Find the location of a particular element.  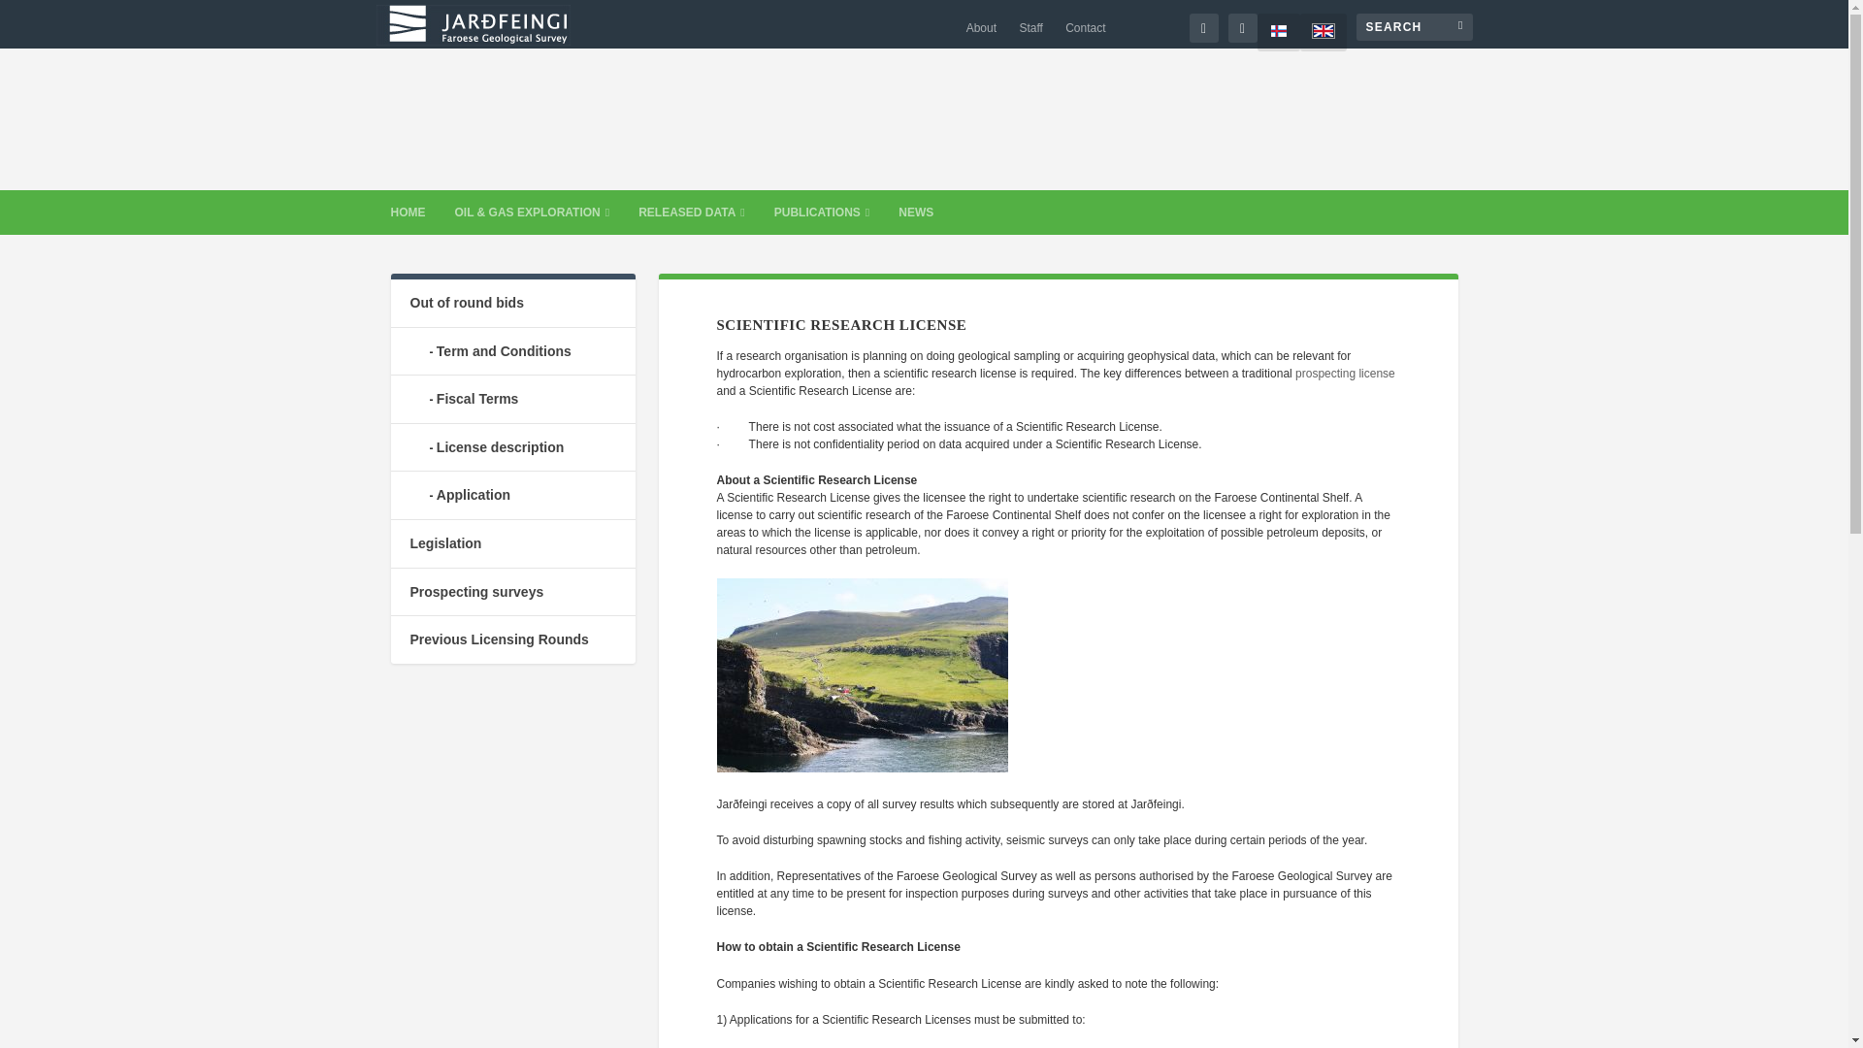

RELEASED DATA is located at coordinates (692, 212).